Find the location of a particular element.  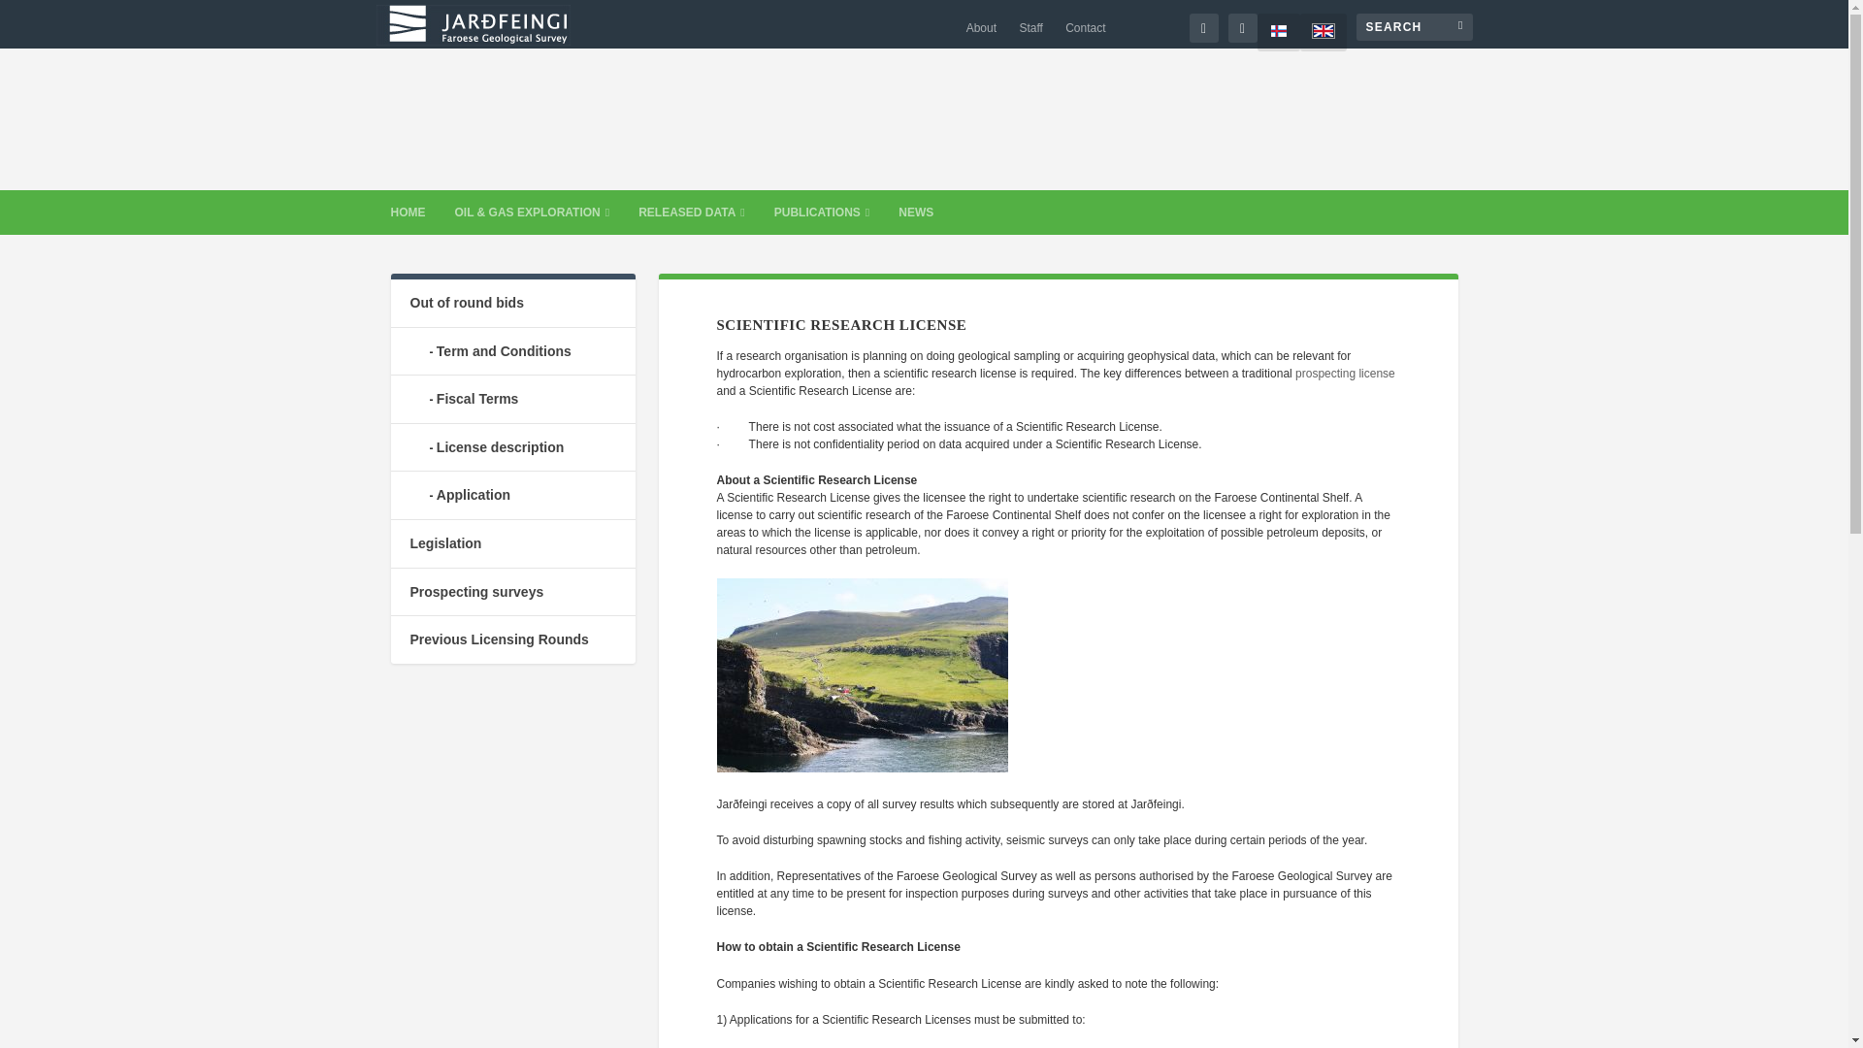

RELEASED DATA is located at coordinates (692, 212).